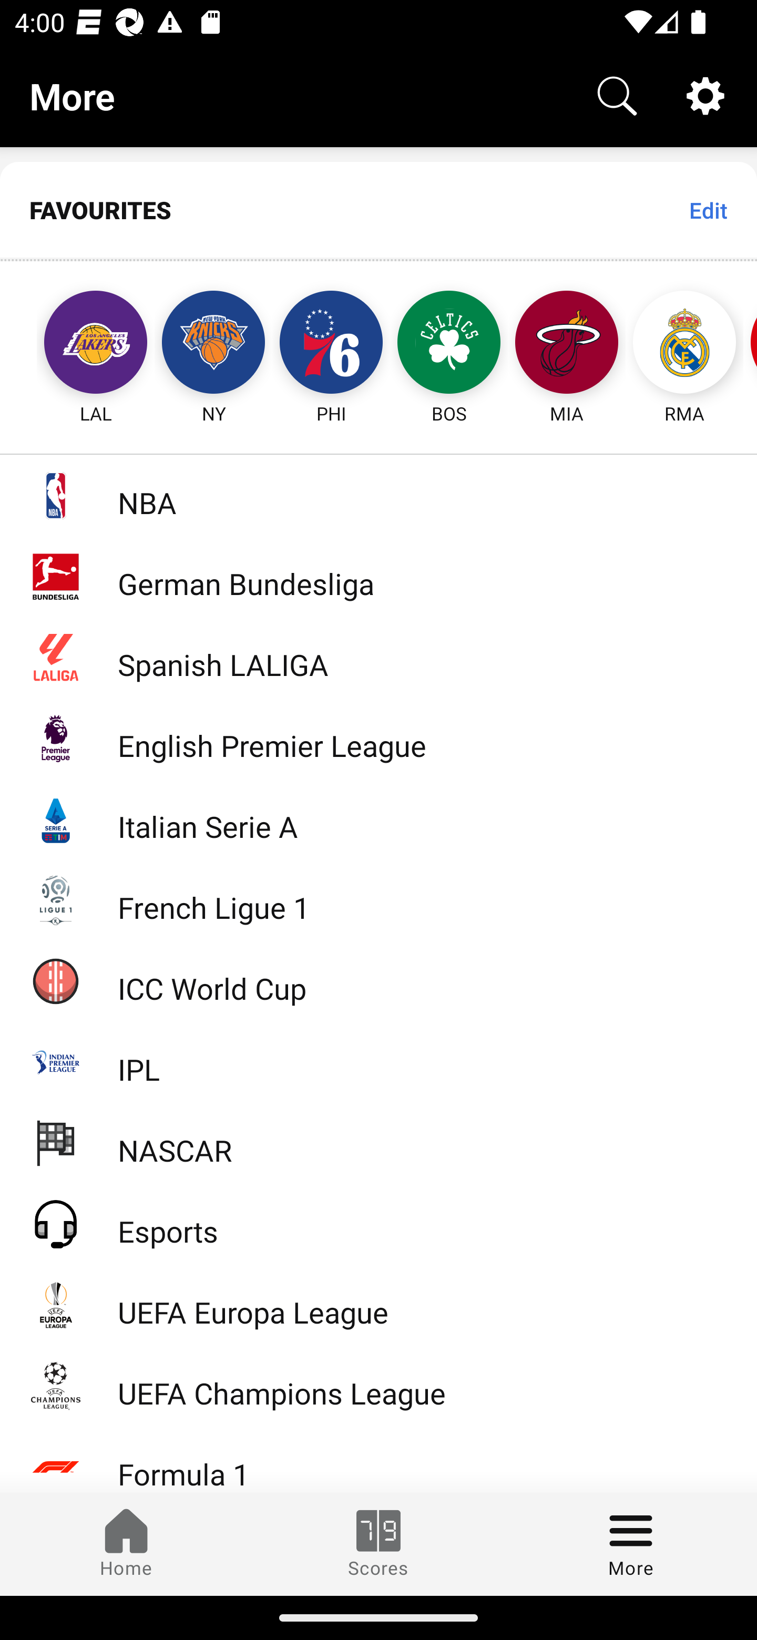  What do you see at coordinates (378, 1223) in the screenshot?
I see `Esports` at bounding box center [378, 1223].